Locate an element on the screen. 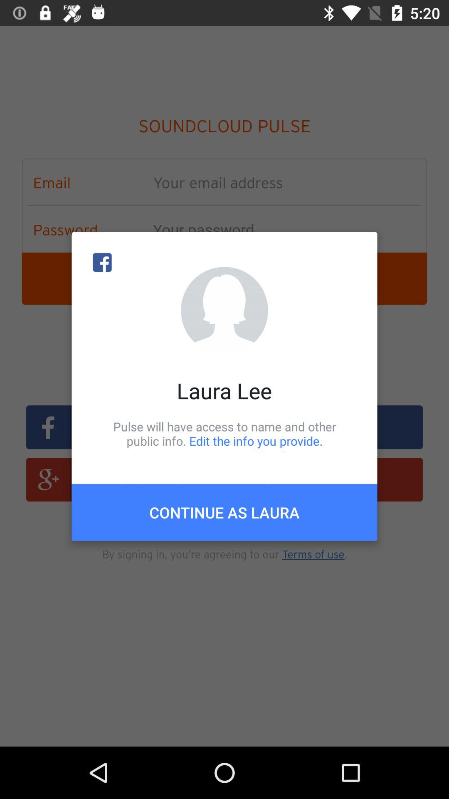 This screenshot has width=449, height=799. jump to pulse will have item is located at coordinates (224, 434).